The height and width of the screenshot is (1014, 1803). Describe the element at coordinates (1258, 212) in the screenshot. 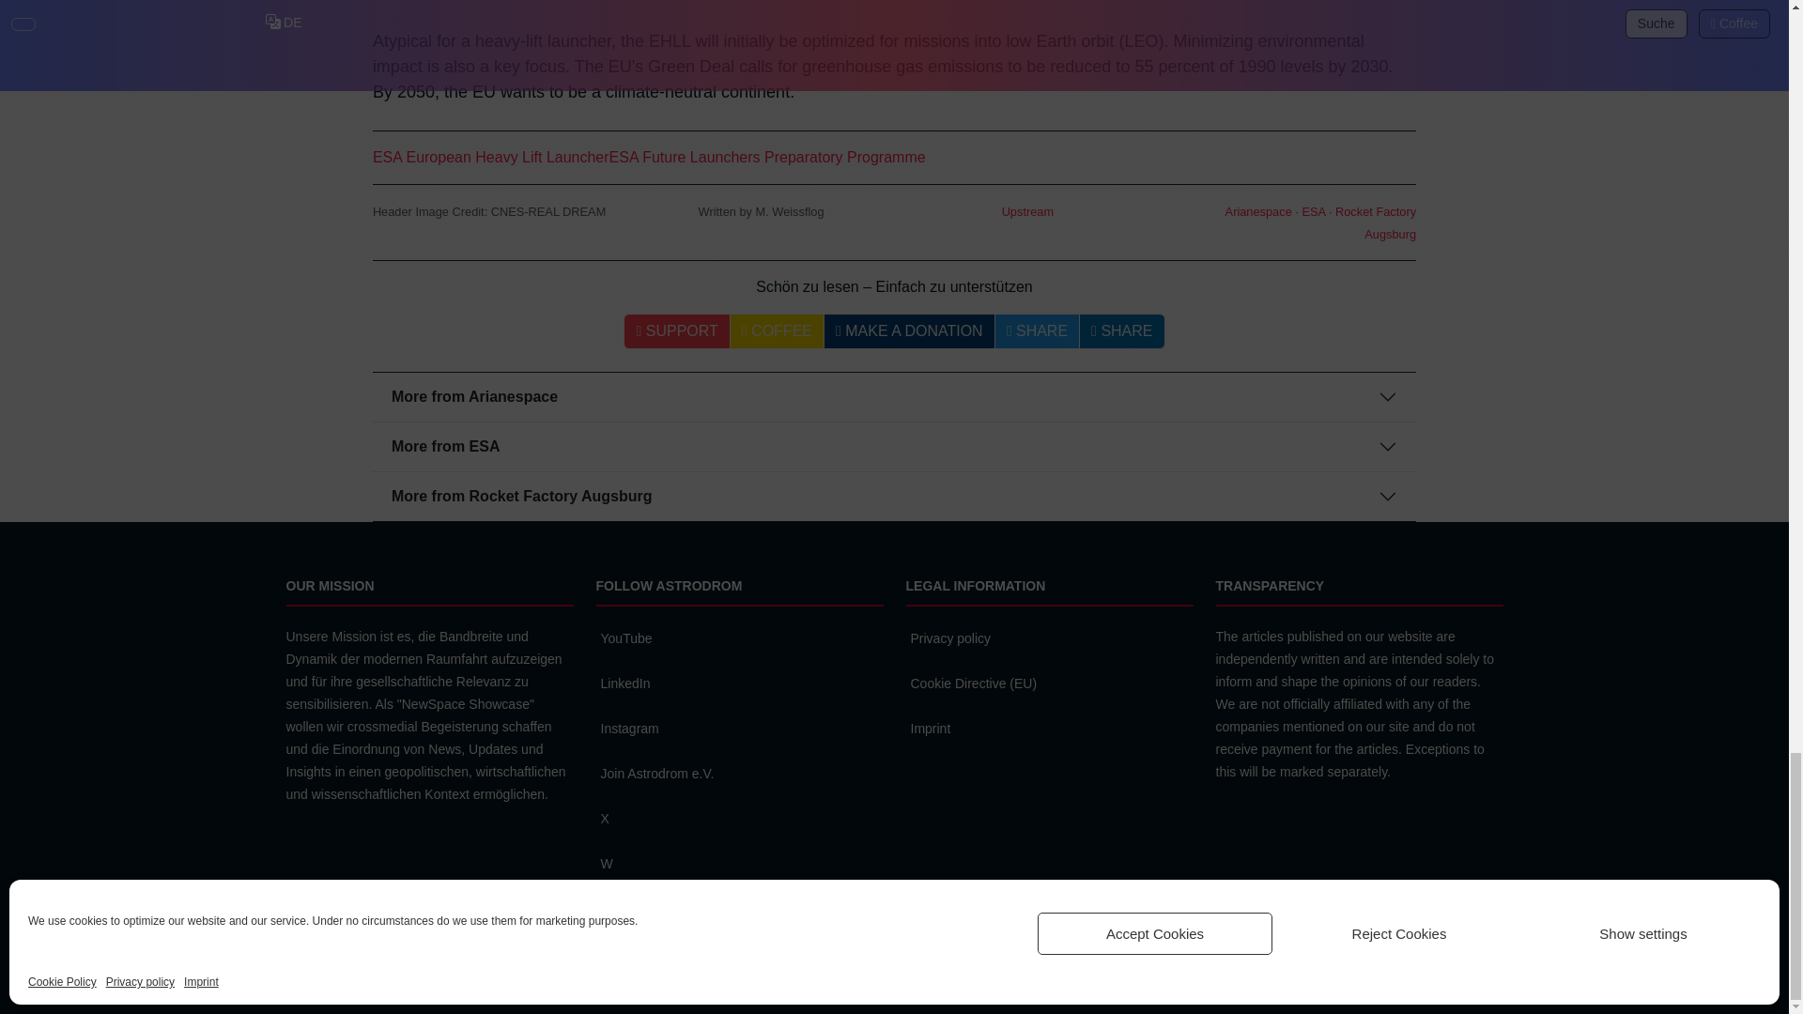

I see `View all posts in Arianespace` at that location.